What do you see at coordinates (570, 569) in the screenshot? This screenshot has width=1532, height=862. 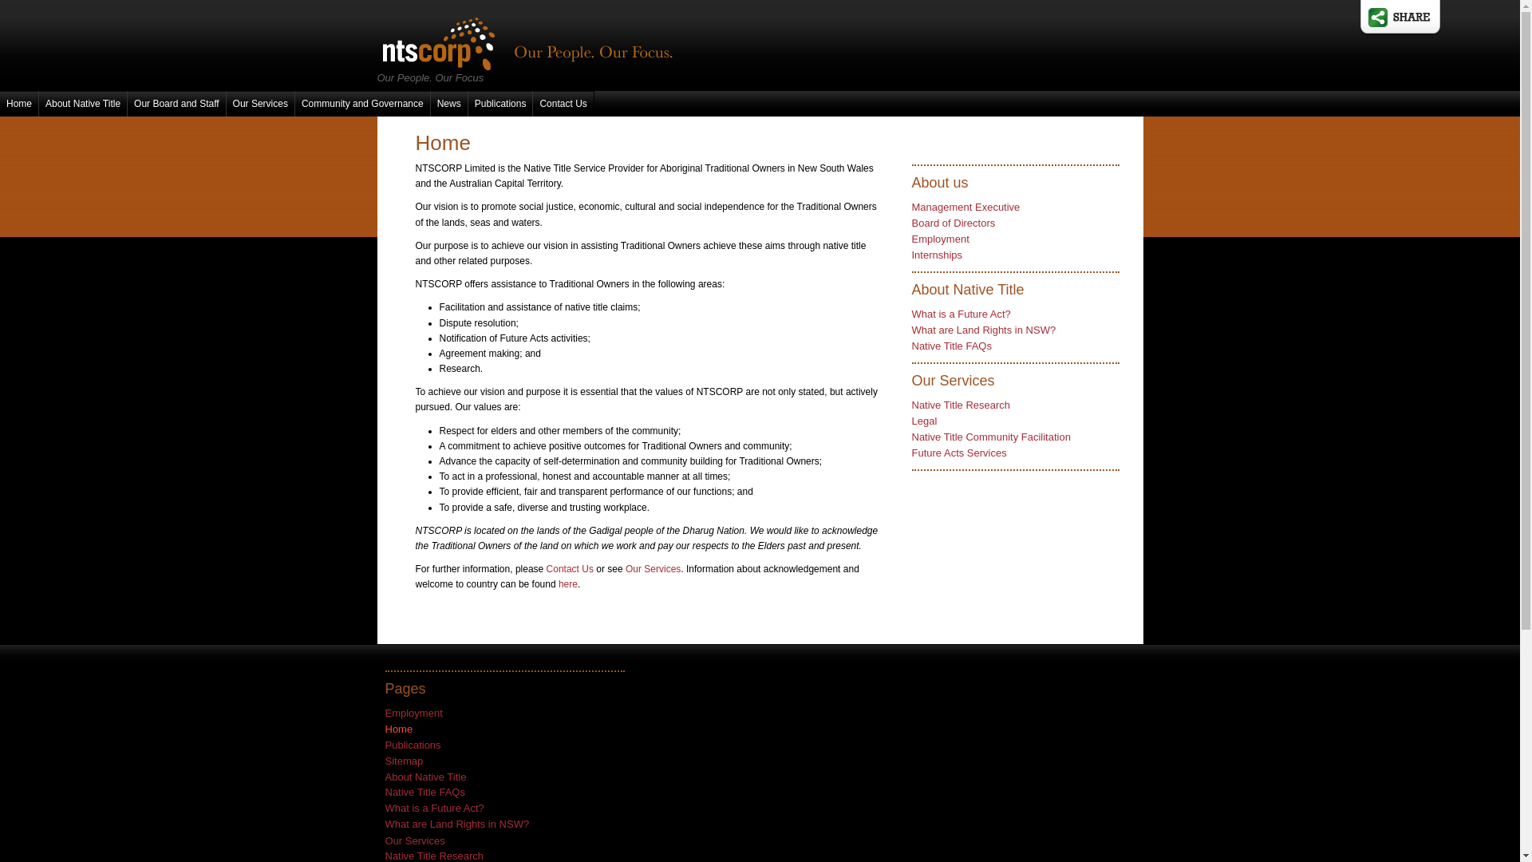 I see `Contact Us` at bounding box center [570, 569].